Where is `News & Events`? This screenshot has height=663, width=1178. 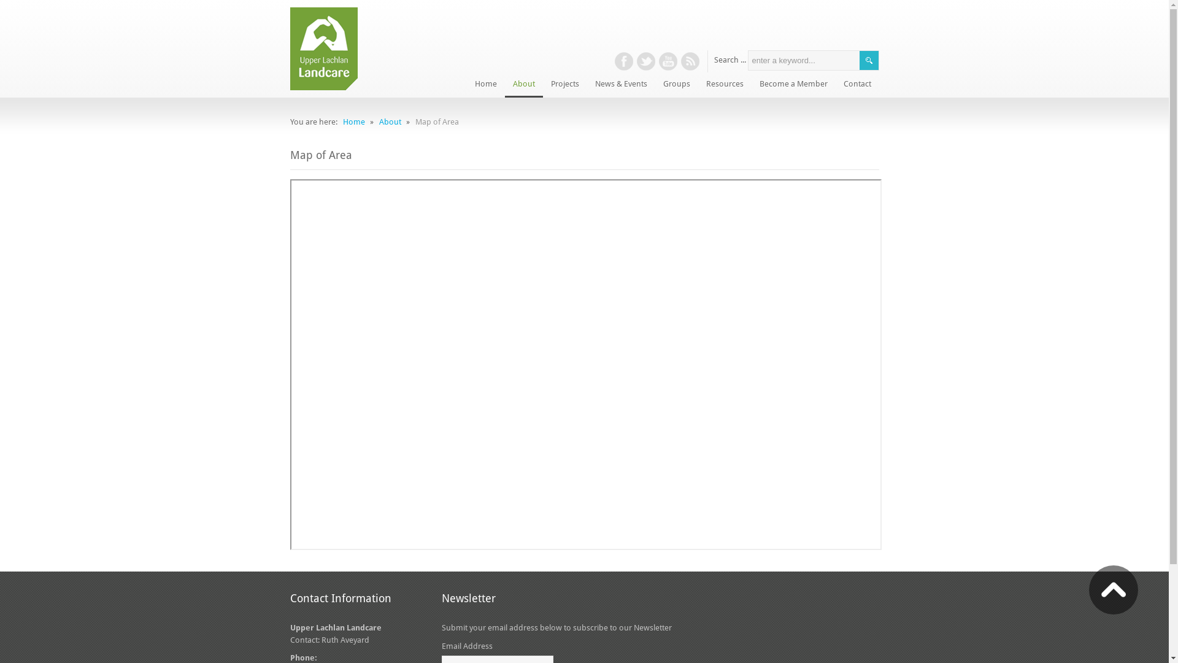 News & Events is located at coordinates (621, 85).